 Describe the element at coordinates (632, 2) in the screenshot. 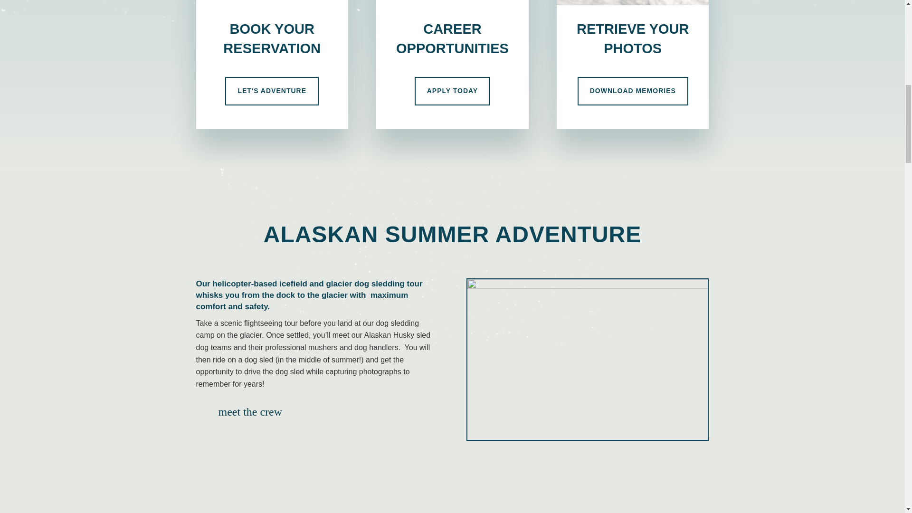

I see `AIE Website 20` at that location.